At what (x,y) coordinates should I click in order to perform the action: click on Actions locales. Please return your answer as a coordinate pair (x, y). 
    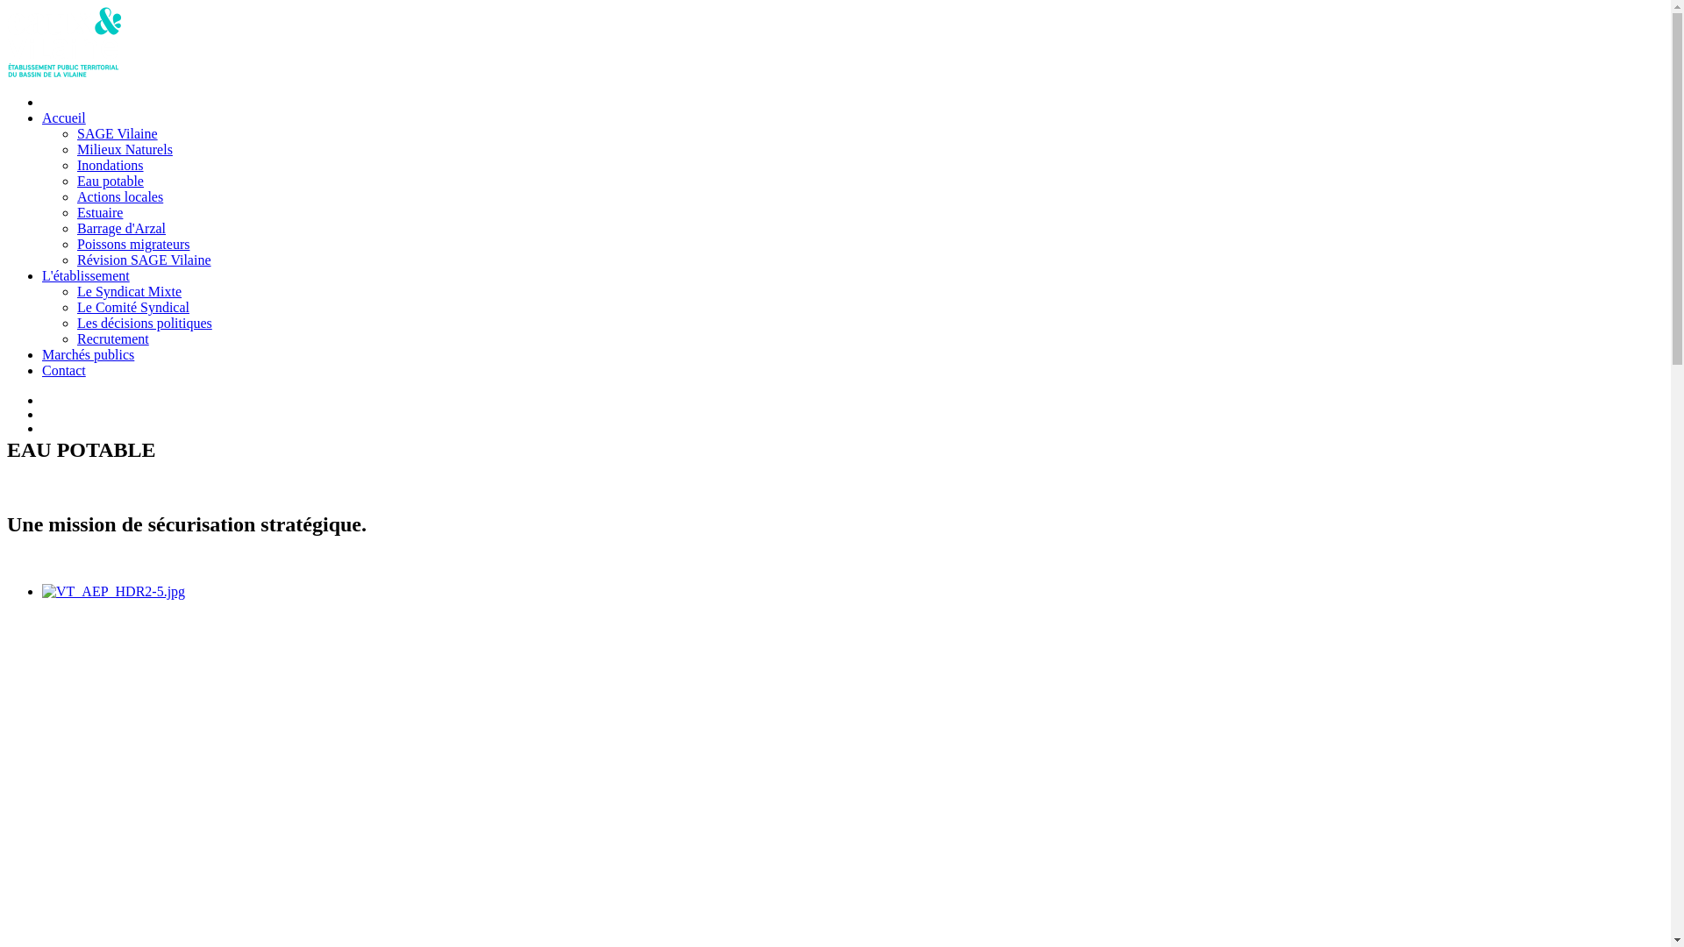
    Looking at the image, I should click on (120, 196).